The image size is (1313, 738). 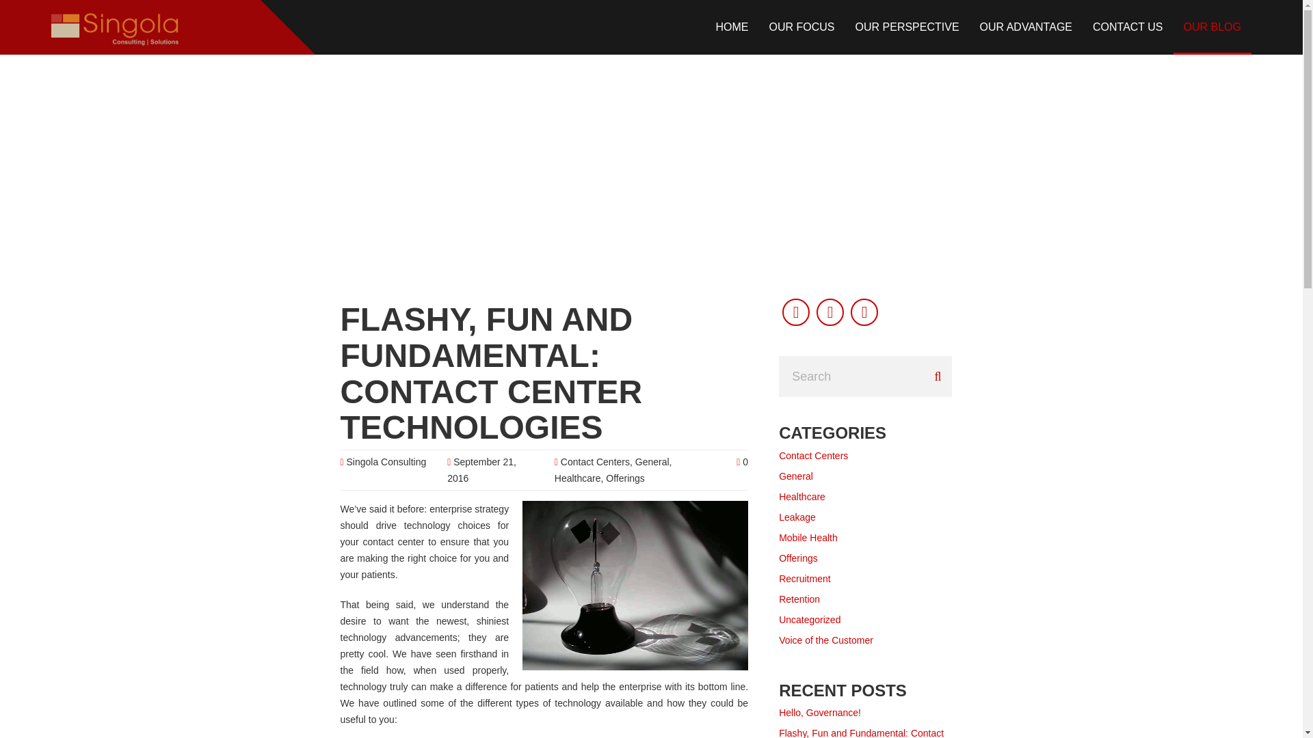 What do you see at coordinates (864, 312) in the screenshot?
I see `Email` at bounding box center [864, 312].